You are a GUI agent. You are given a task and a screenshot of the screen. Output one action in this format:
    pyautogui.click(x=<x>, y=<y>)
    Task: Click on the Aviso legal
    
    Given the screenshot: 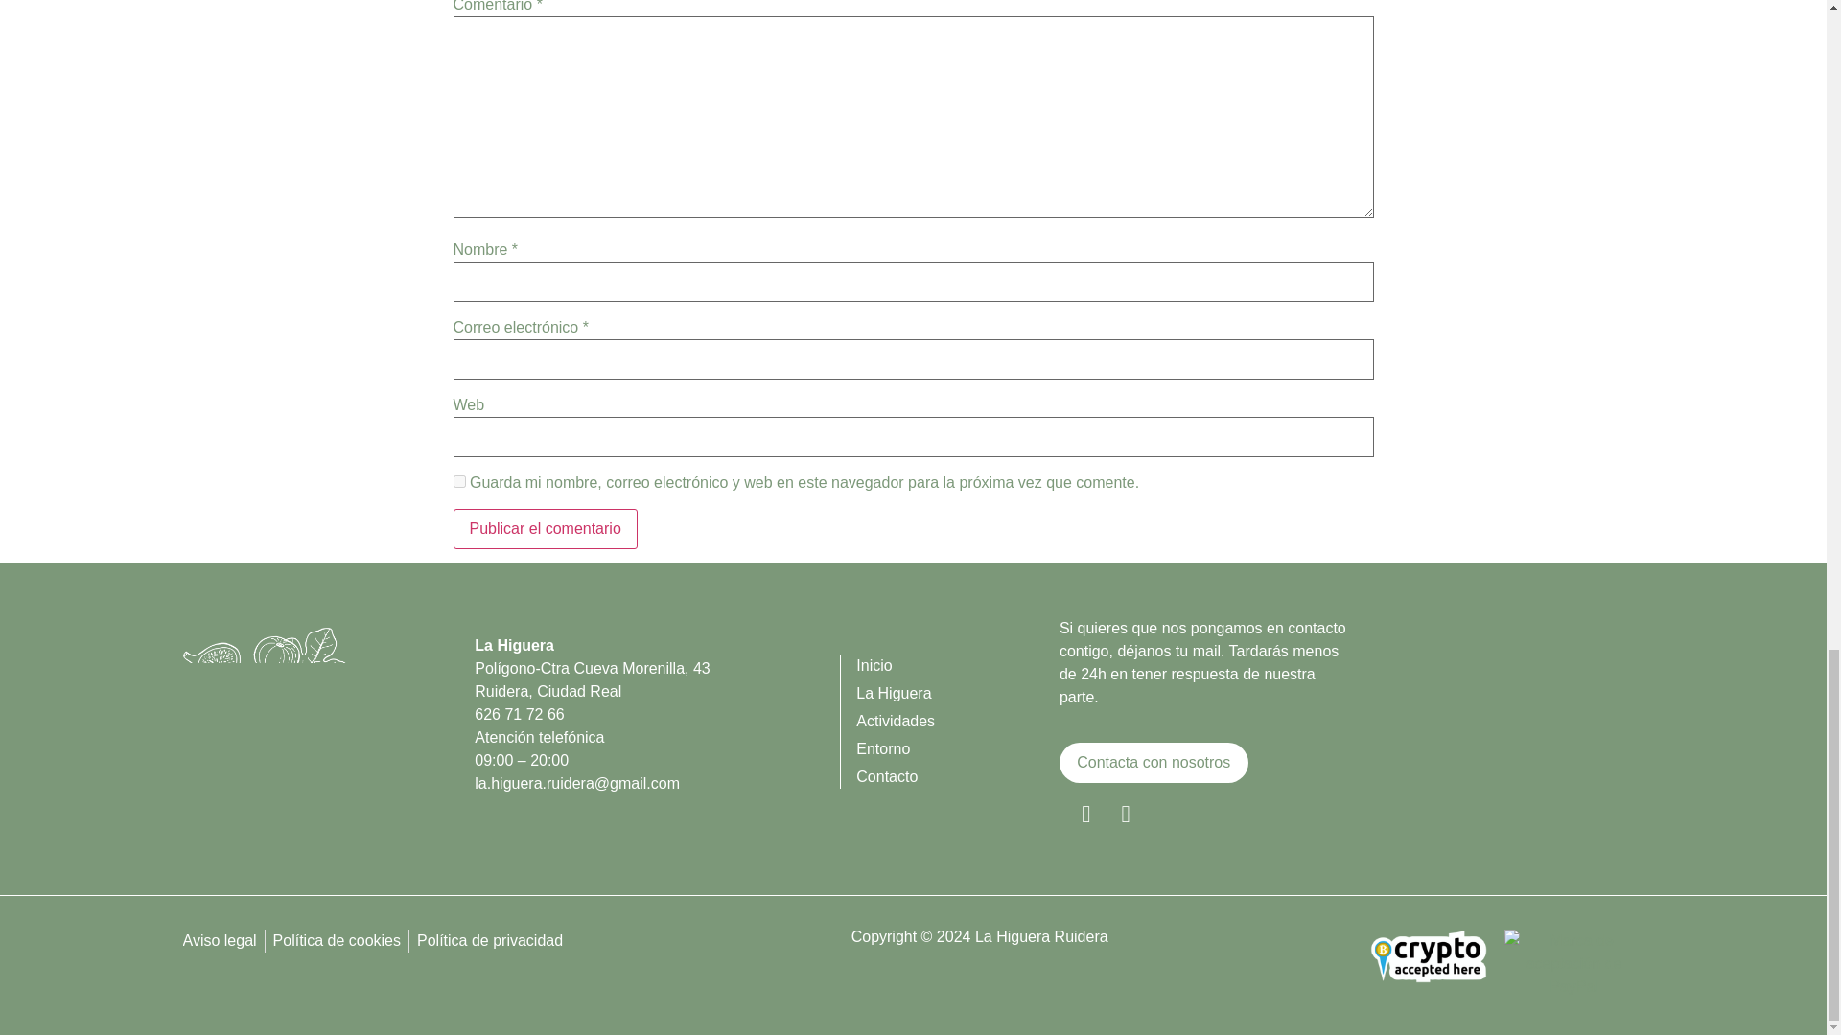 What is the action you would take?
    pyautogui.click(x=219, y=940)
    